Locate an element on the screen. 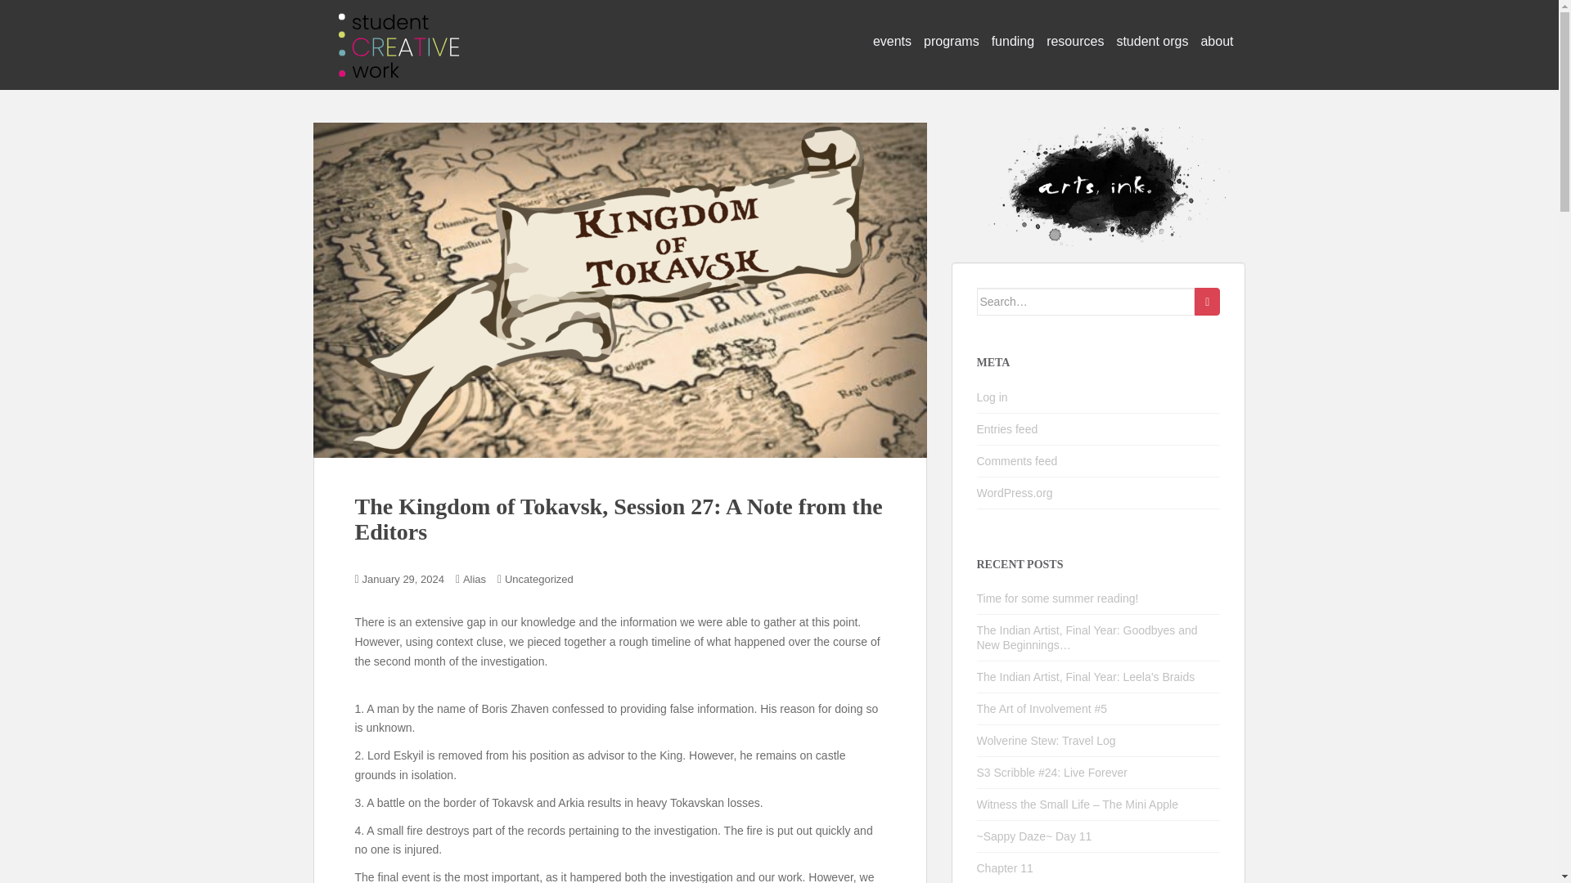  Time for some summer reading! is located at coordinates (1058, 598).